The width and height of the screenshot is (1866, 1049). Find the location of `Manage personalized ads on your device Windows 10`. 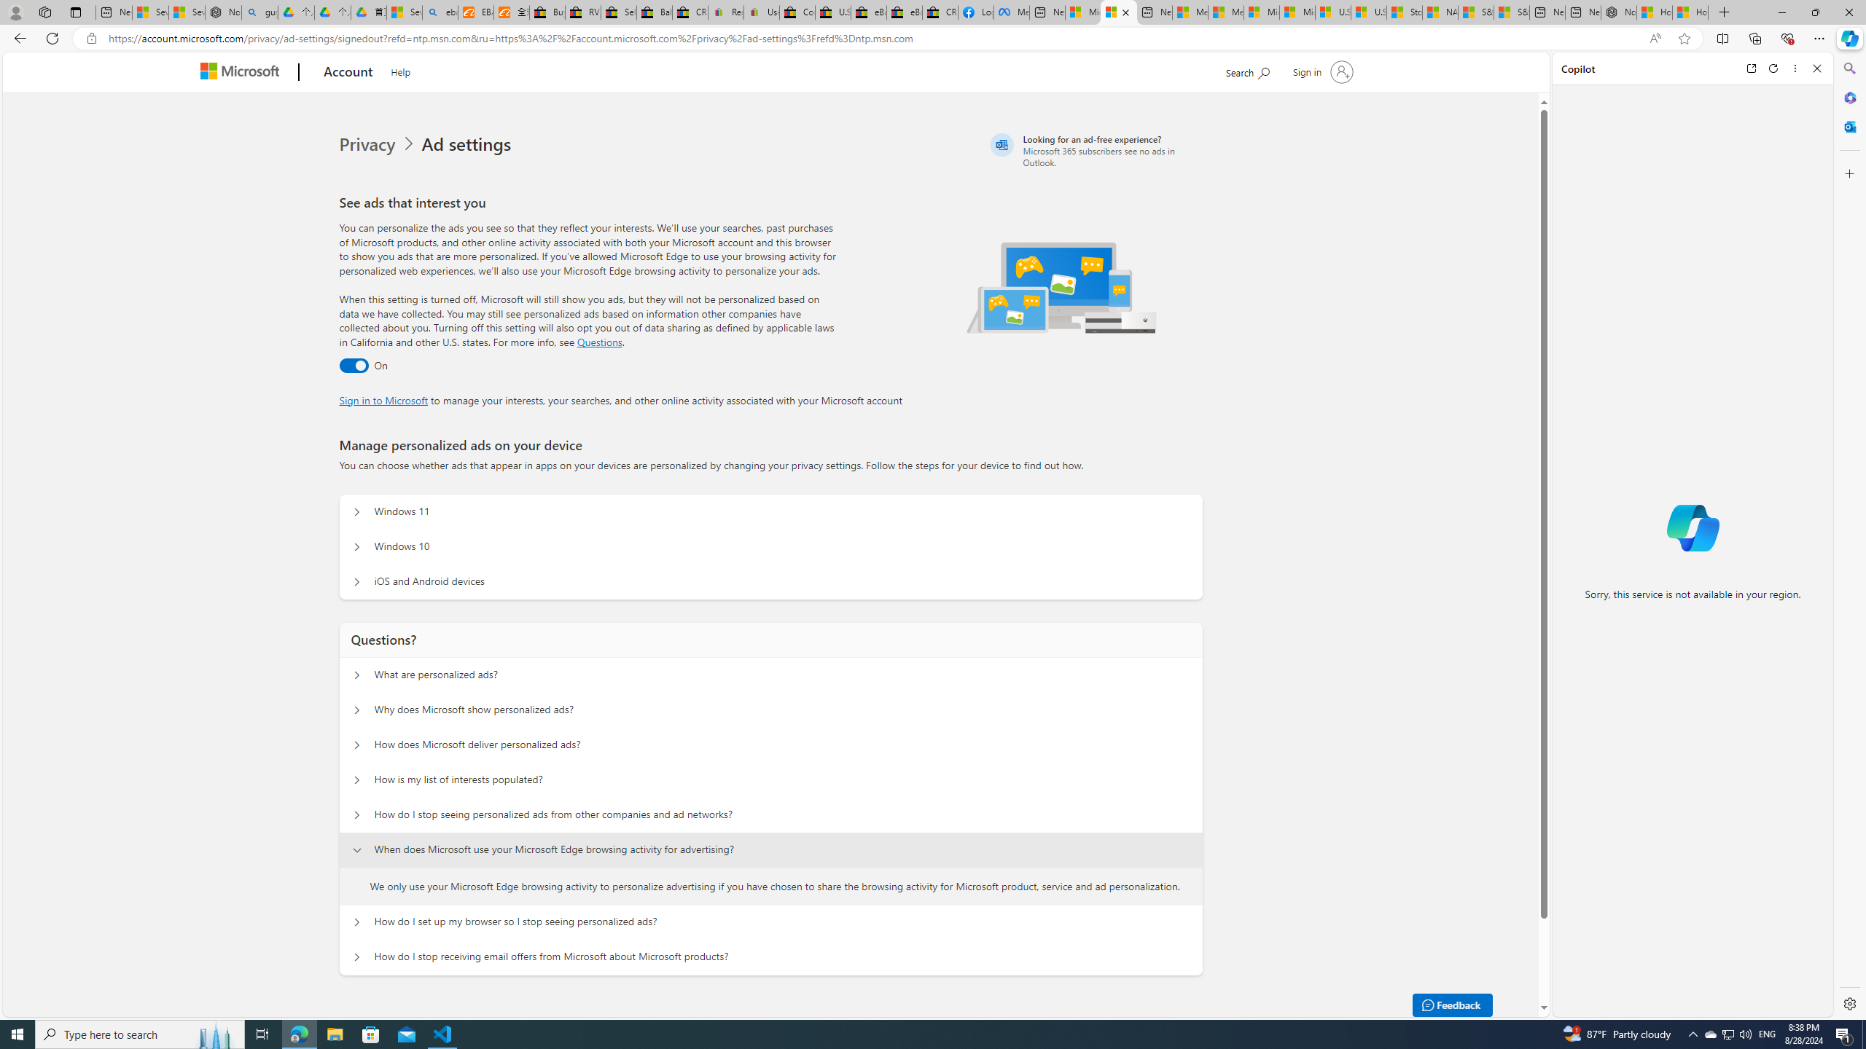

Manage personalized ads on your device Windows 10 is located at coordinates (357, 546).